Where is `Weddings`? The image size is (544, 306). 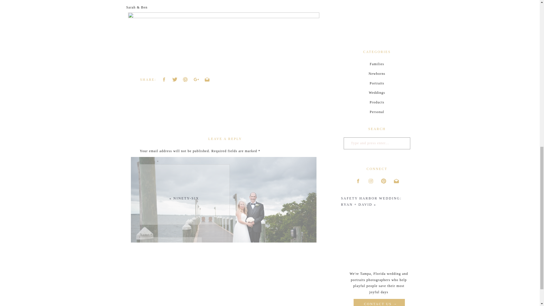
Weddings is located at coordinates (377, 93).